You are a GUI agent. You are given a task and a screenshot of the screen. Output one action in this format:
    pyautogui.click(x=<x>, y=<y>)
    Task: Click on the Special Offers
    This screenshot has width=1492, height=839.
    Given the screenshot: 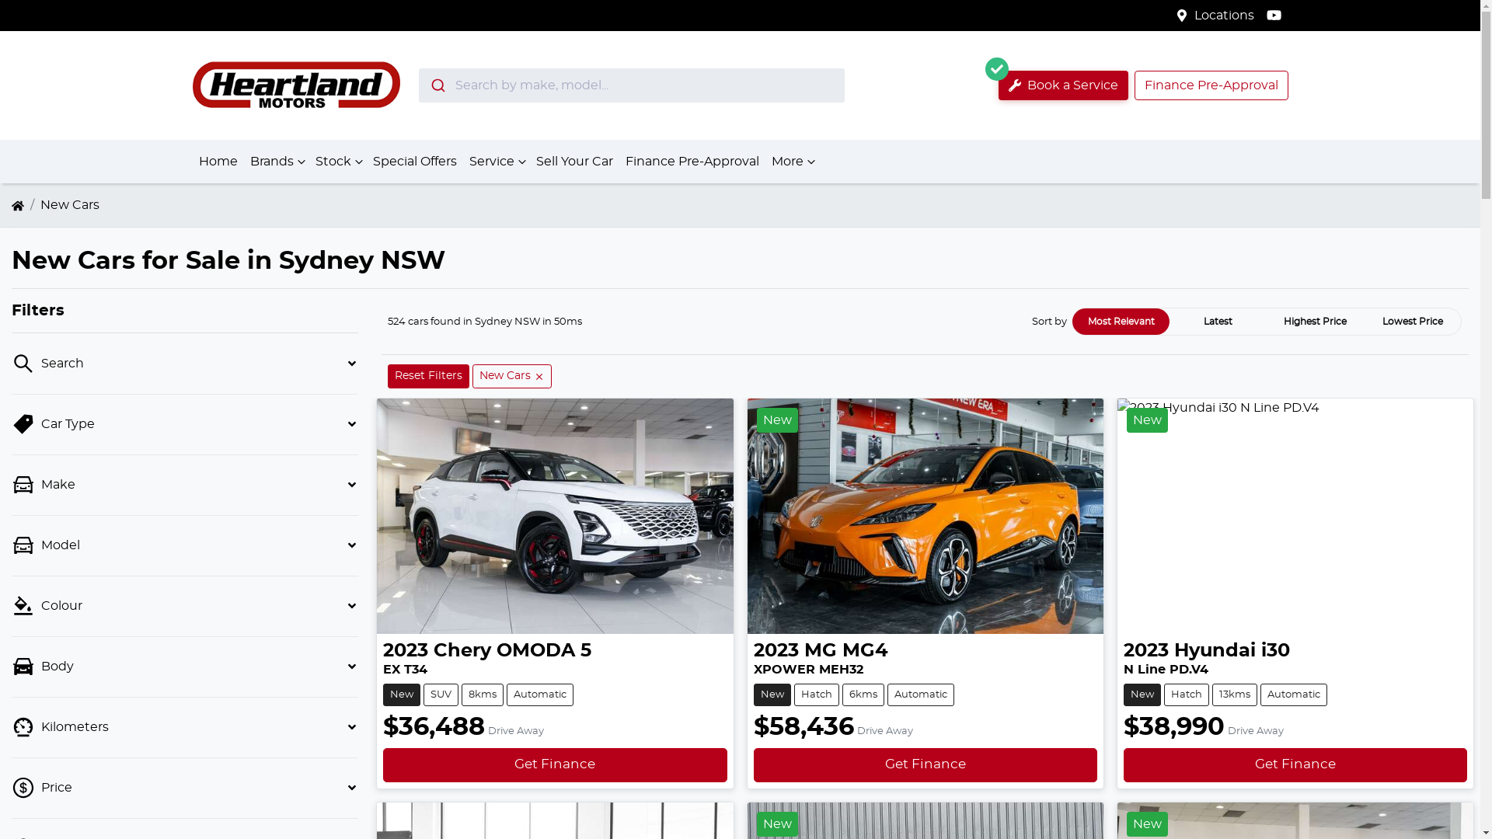 What is the action you would take?
    pyautogui.click(x=415, y=162)
    